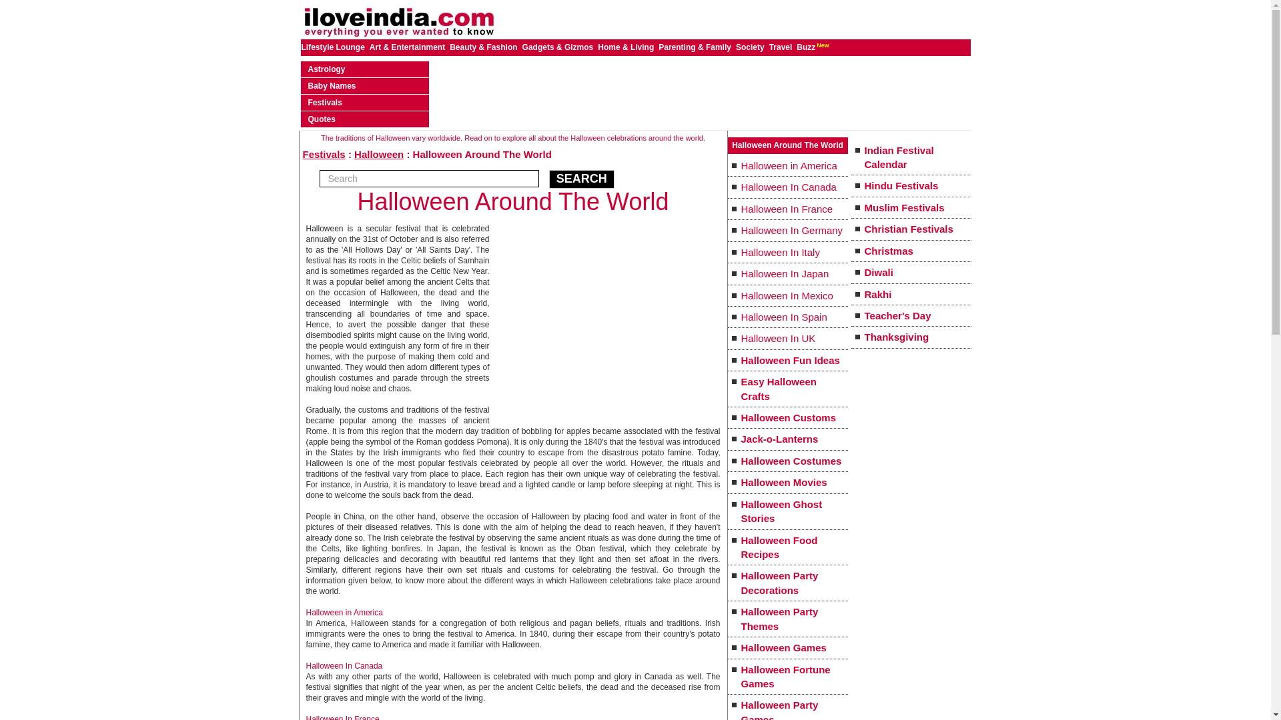  What do you see at coordinates (334, 47) in the screenshot?
I see `Lifestyle Lounge` at bounding box center [334, 47].